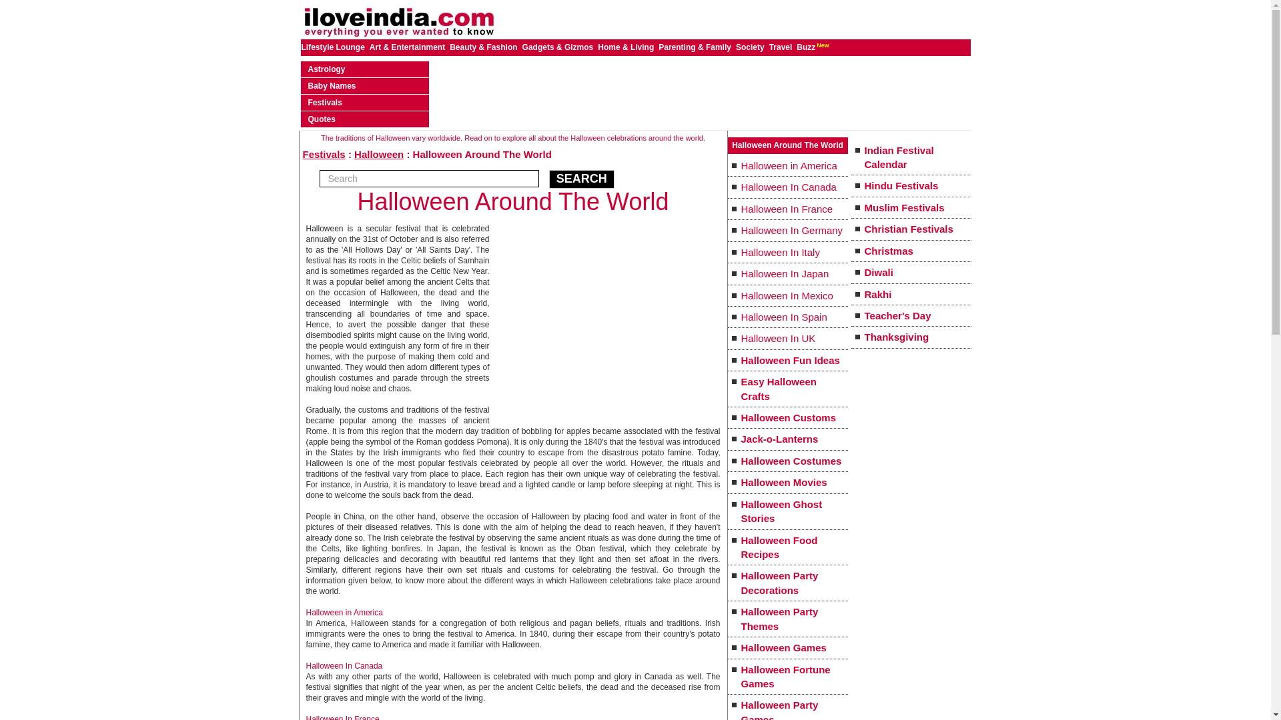  What do you see at coordinates (334, 47) in the screenshot?
I see `Lifestyle Lounge` at bounding box center [334, 47].